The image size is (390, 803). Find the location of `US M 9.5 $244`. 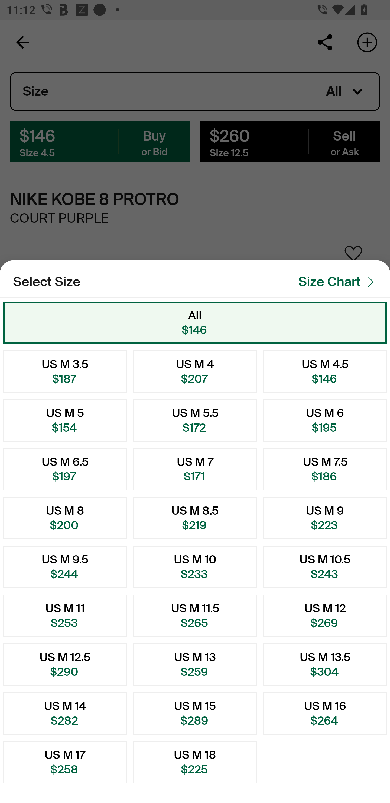

US M 9.5 $244 is located at coordinates (65, 567).